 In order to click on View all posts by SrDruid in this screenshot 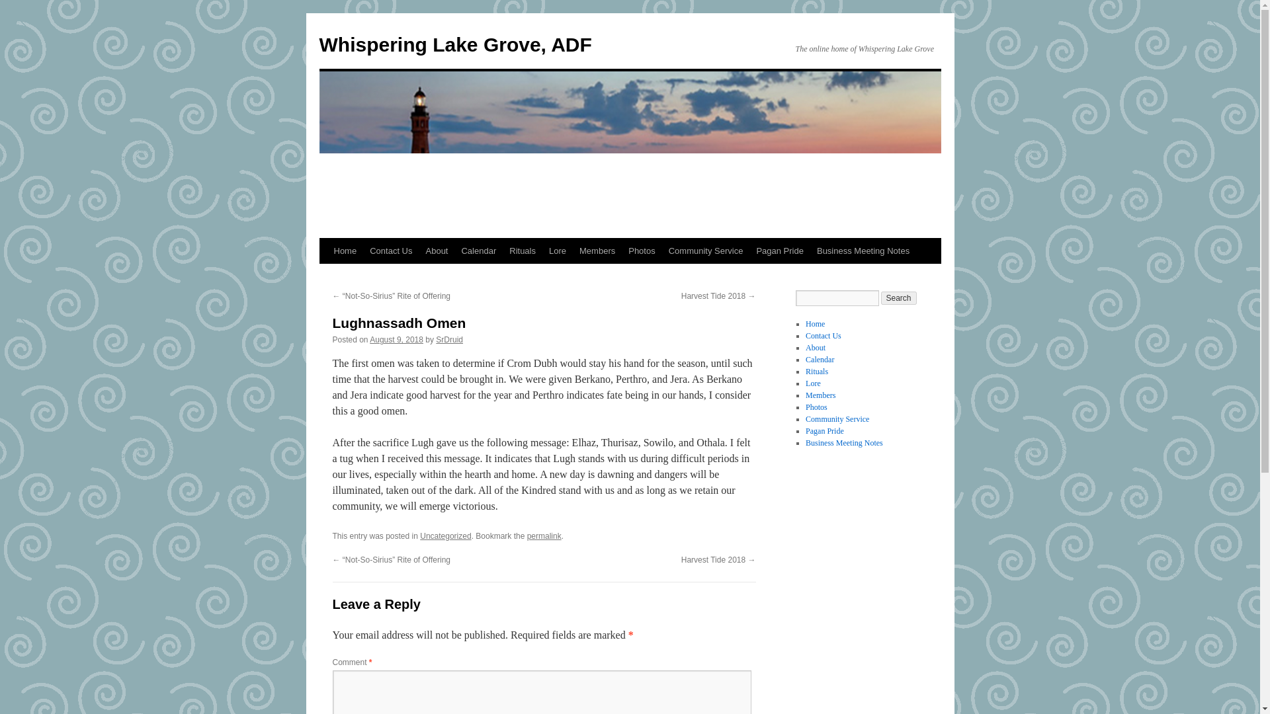, I will do `click(449, 339)`.